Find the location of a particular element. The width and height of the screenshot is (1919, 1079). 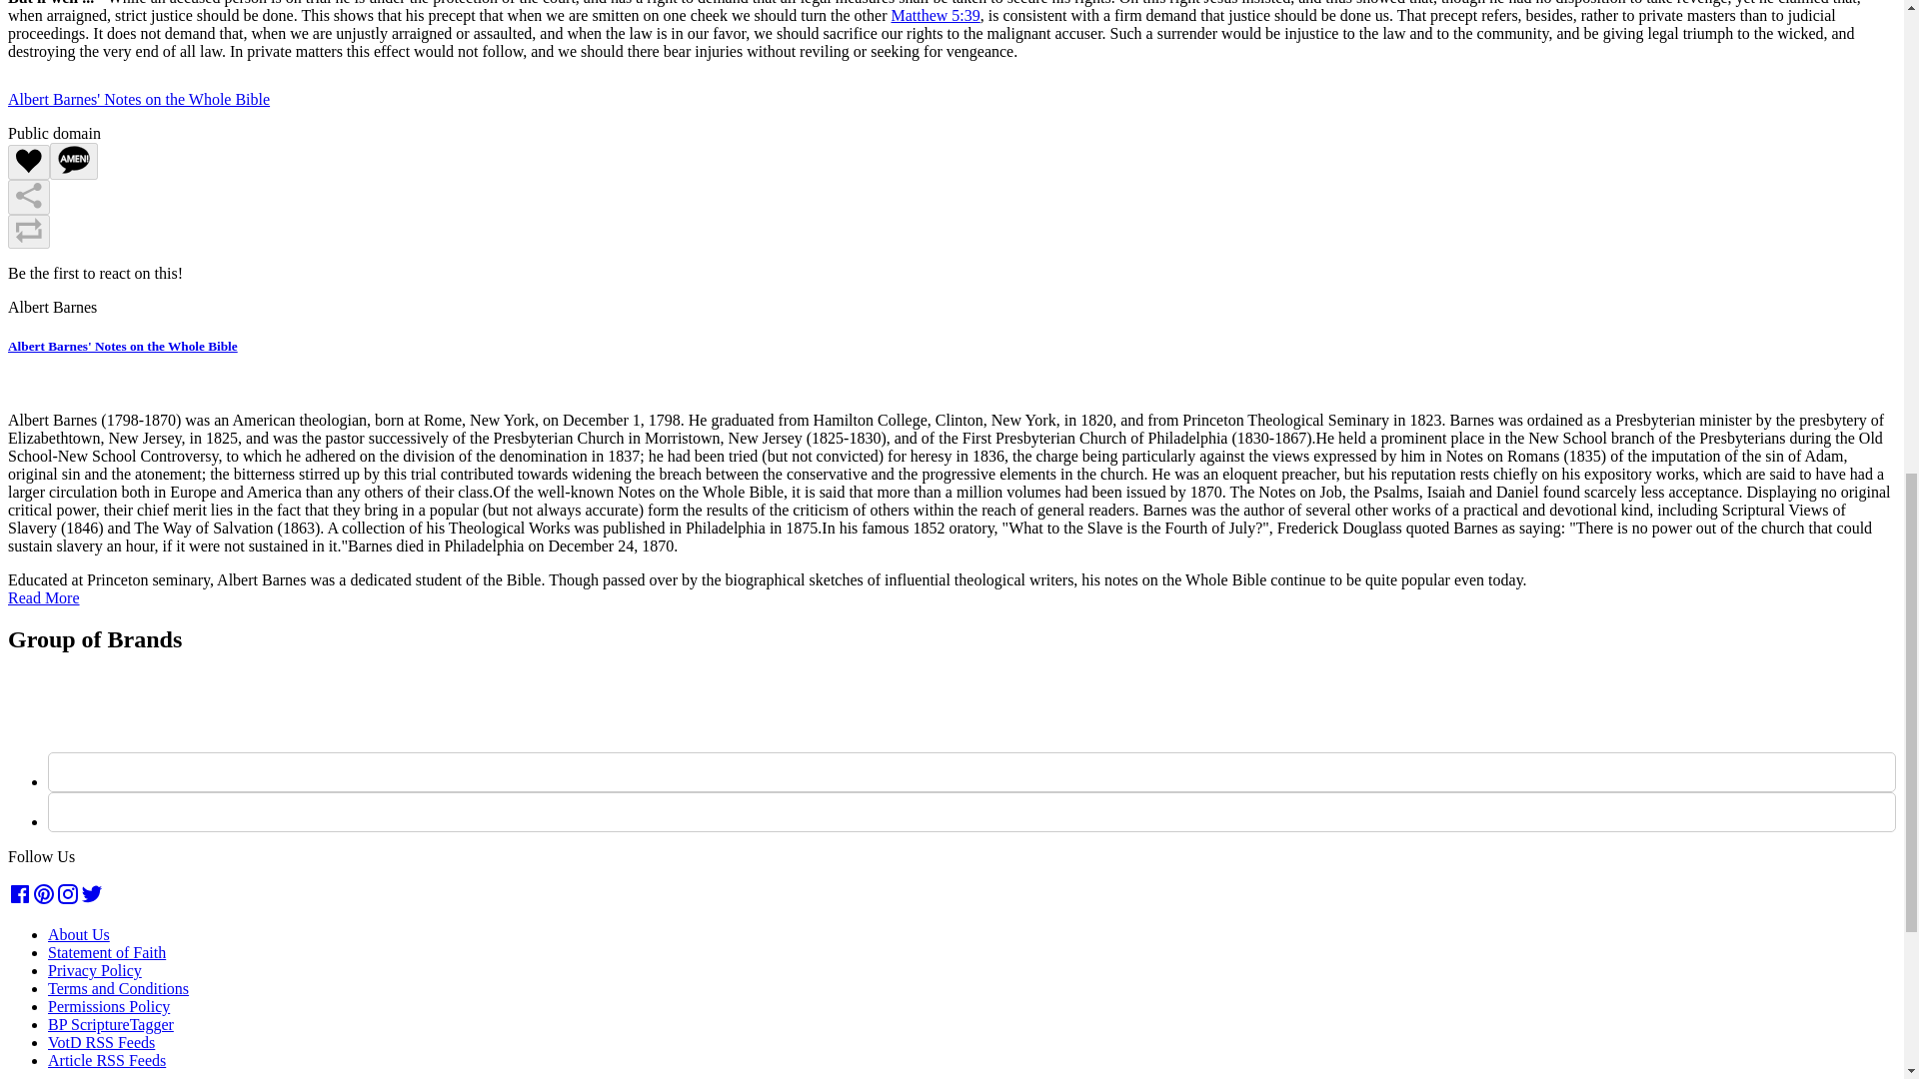

Share is located at coordinates (28, 197).